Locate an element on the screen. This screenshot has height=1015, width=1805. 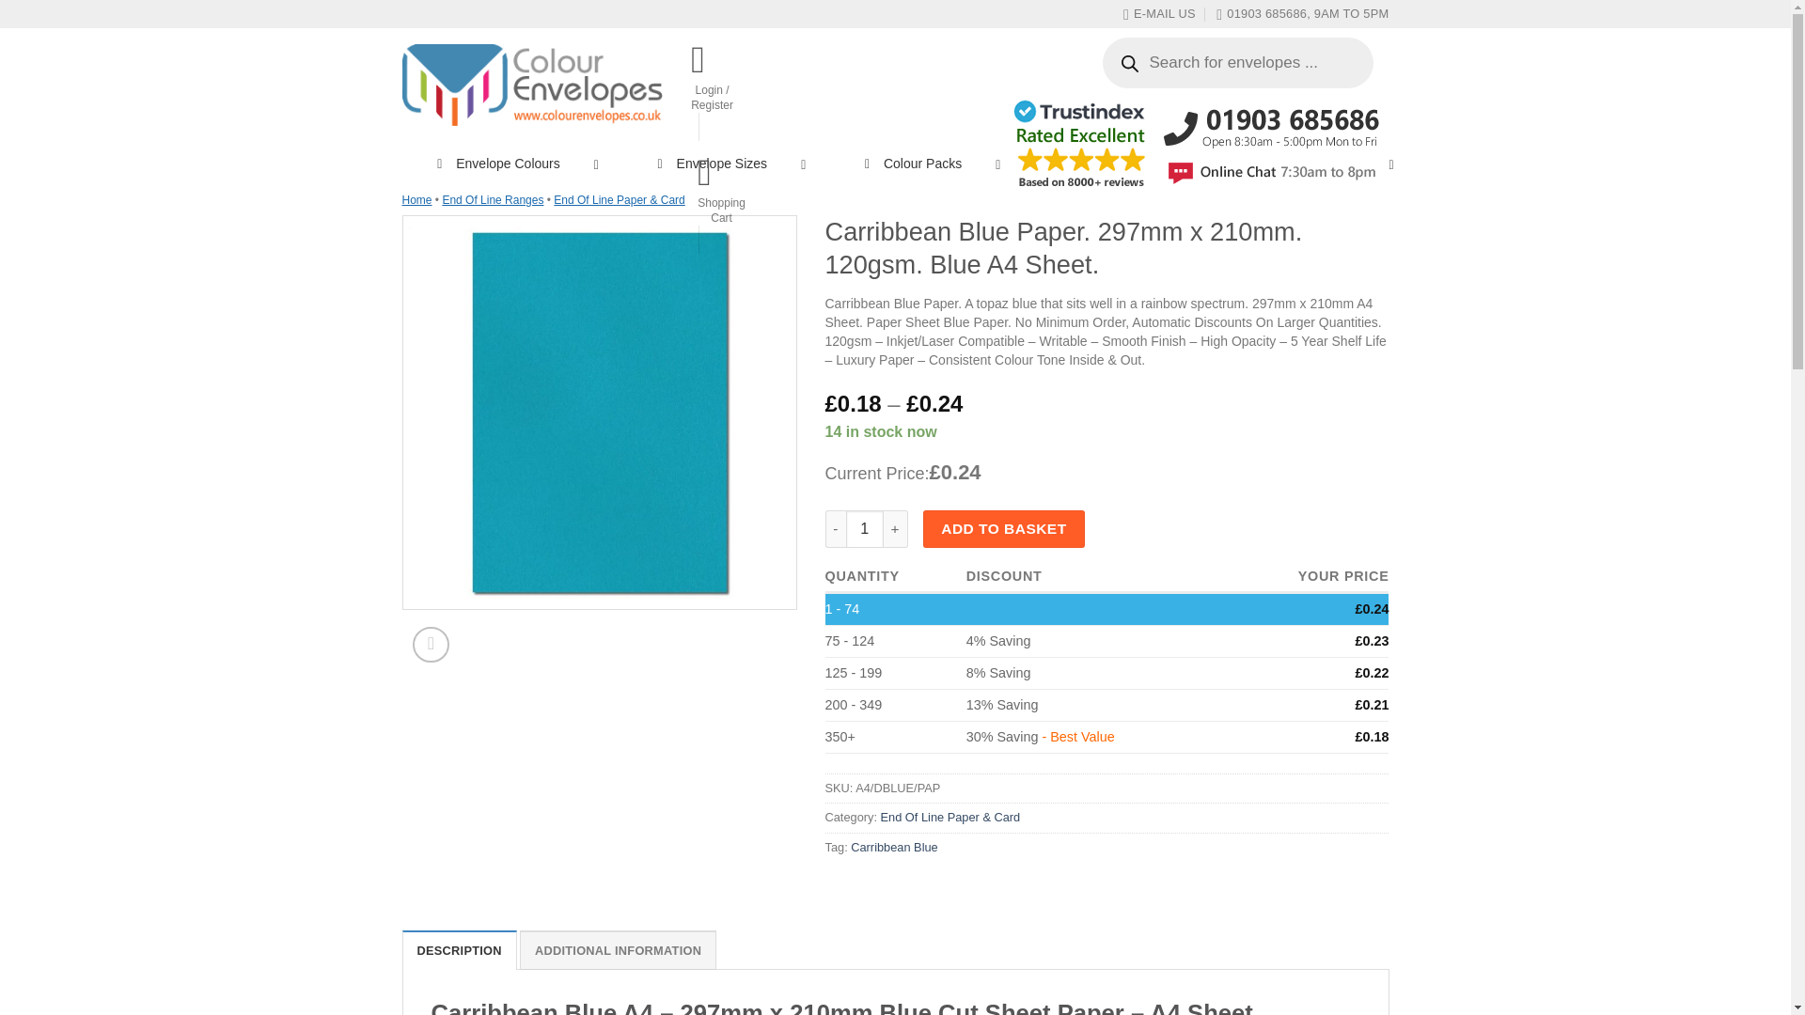
Zoom is located at coordinates (431, 645).